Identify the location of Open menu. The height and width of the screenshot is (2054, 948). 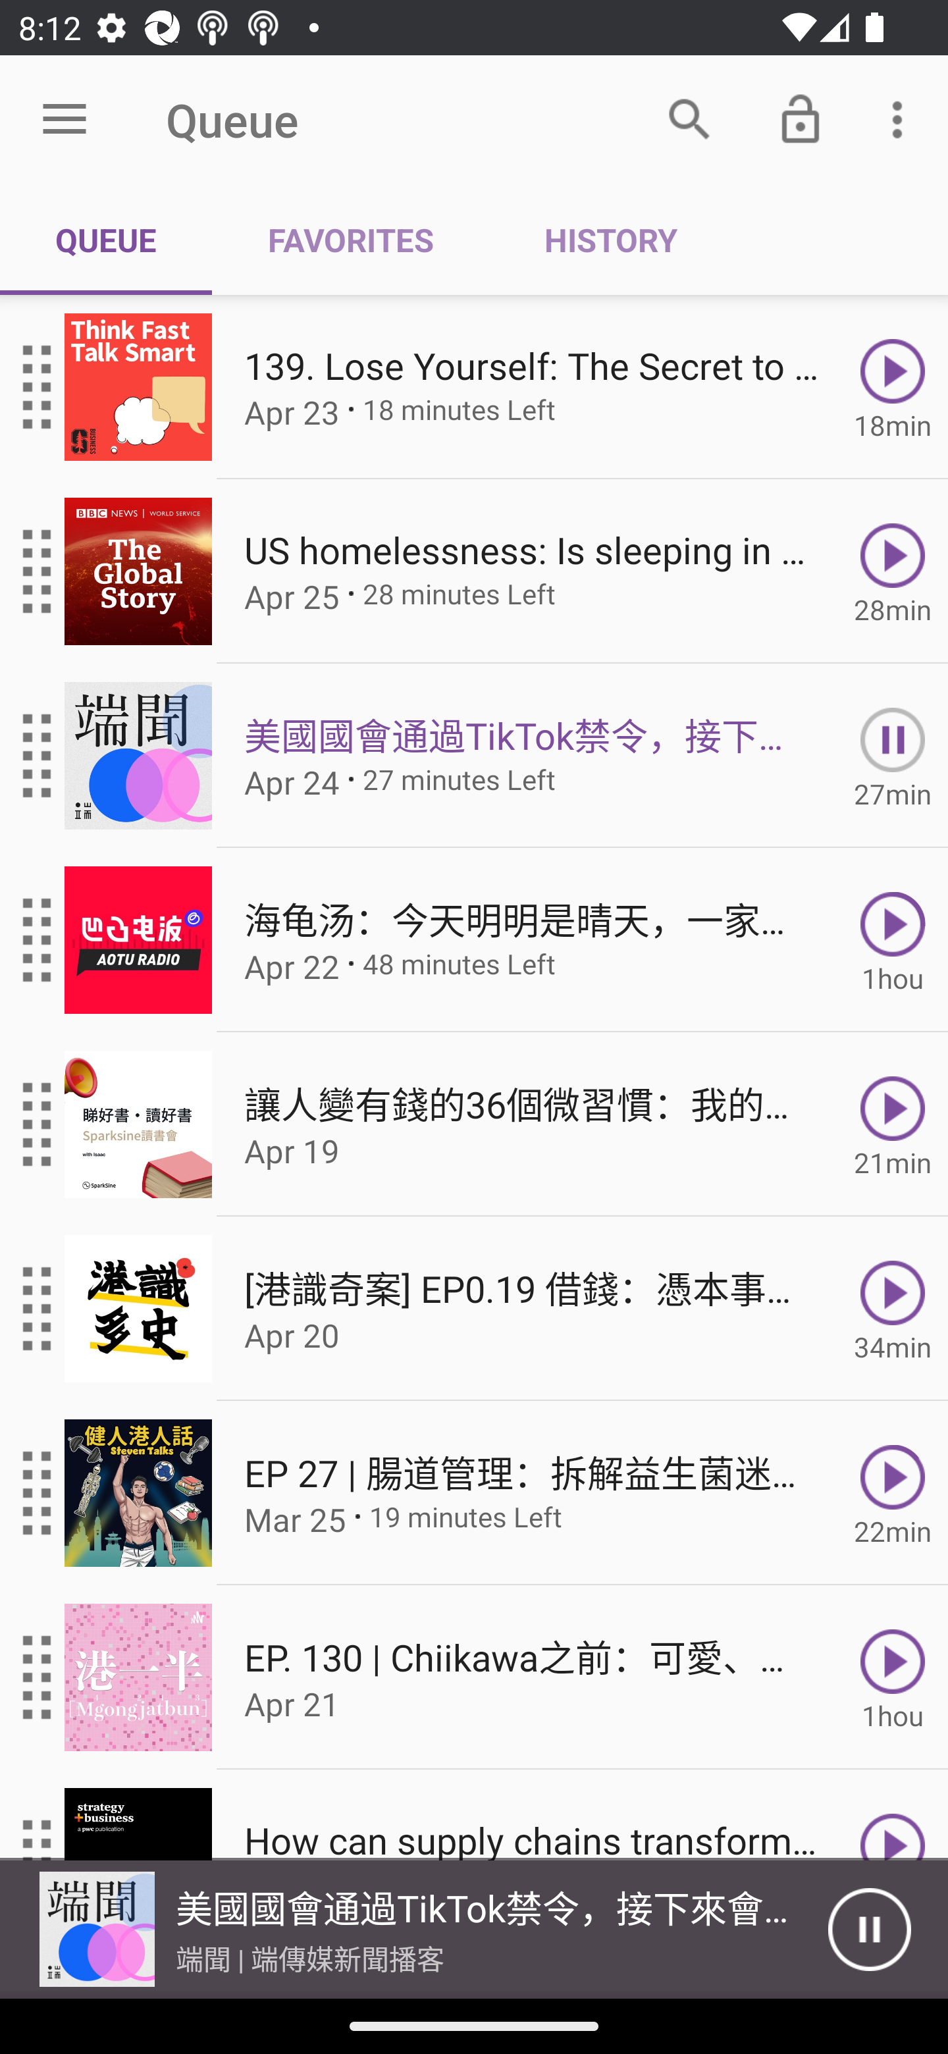
(65, 120).